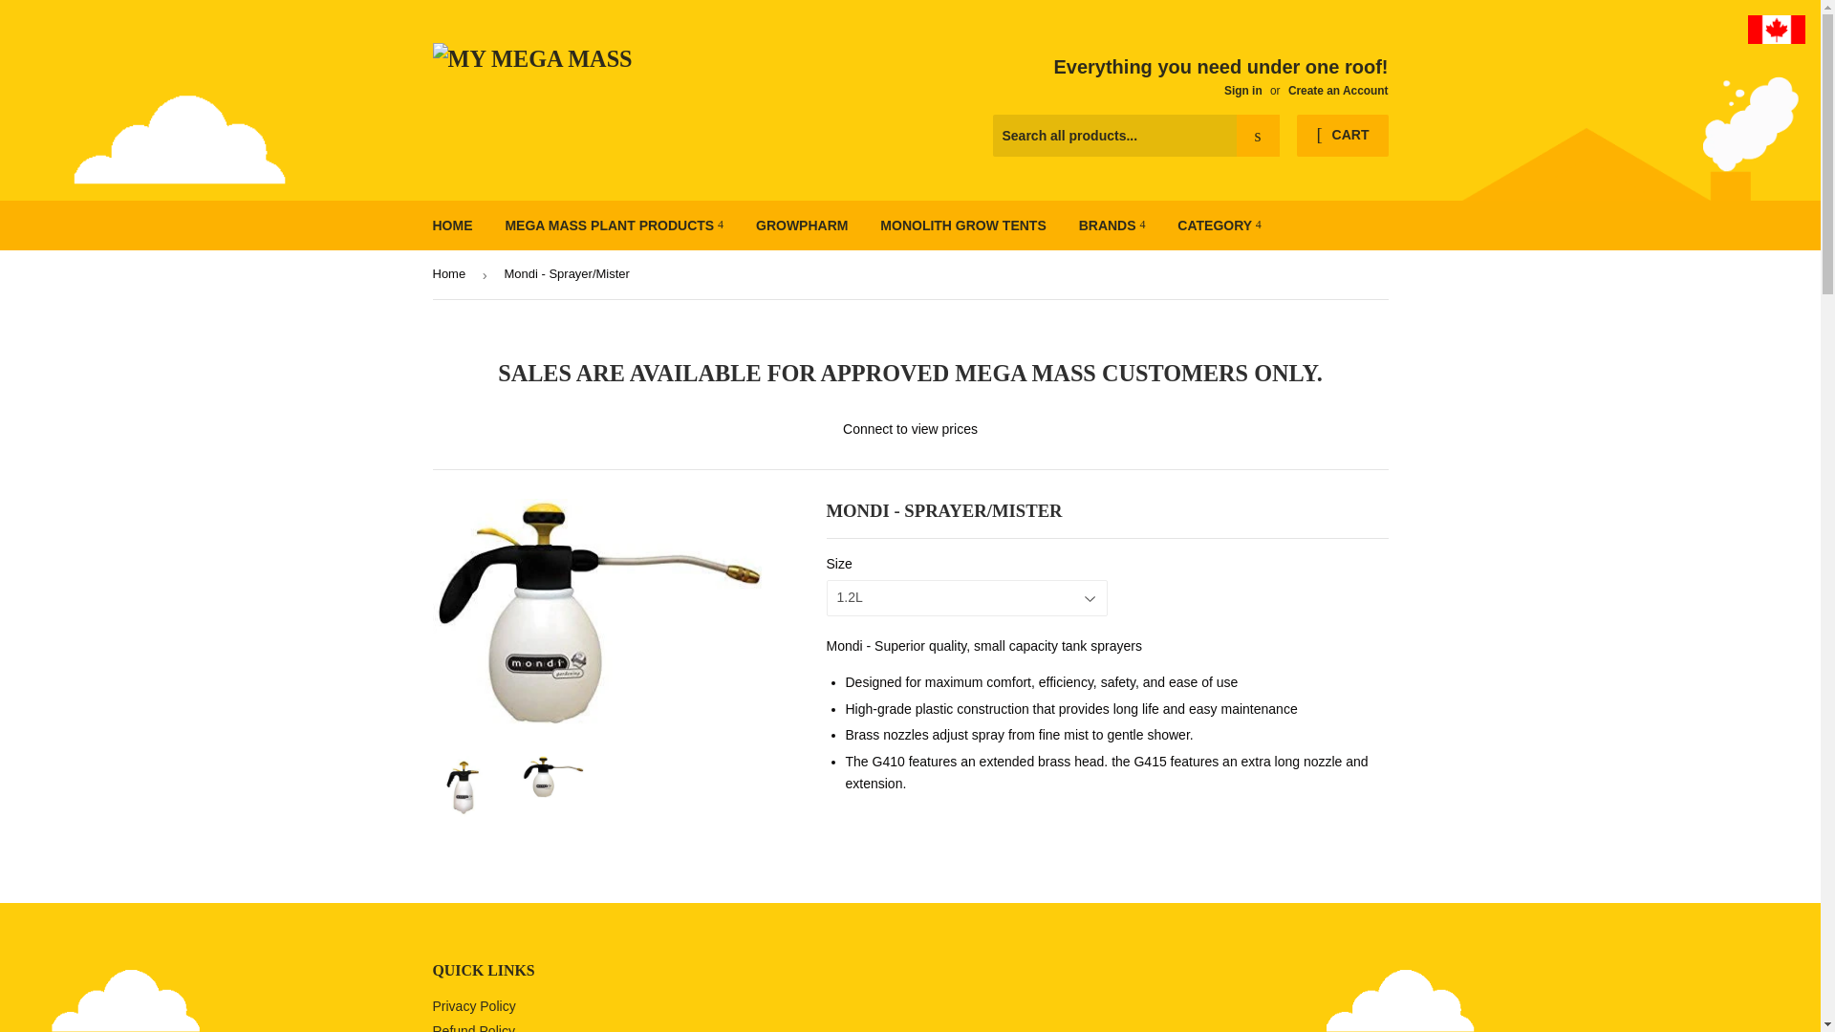 The width and height of the screenshot is (1835, 1032). What do you see at coordinates (1338, 90) in the screenshot?
I see `Create an Account` at bounding box center [1338, 90].